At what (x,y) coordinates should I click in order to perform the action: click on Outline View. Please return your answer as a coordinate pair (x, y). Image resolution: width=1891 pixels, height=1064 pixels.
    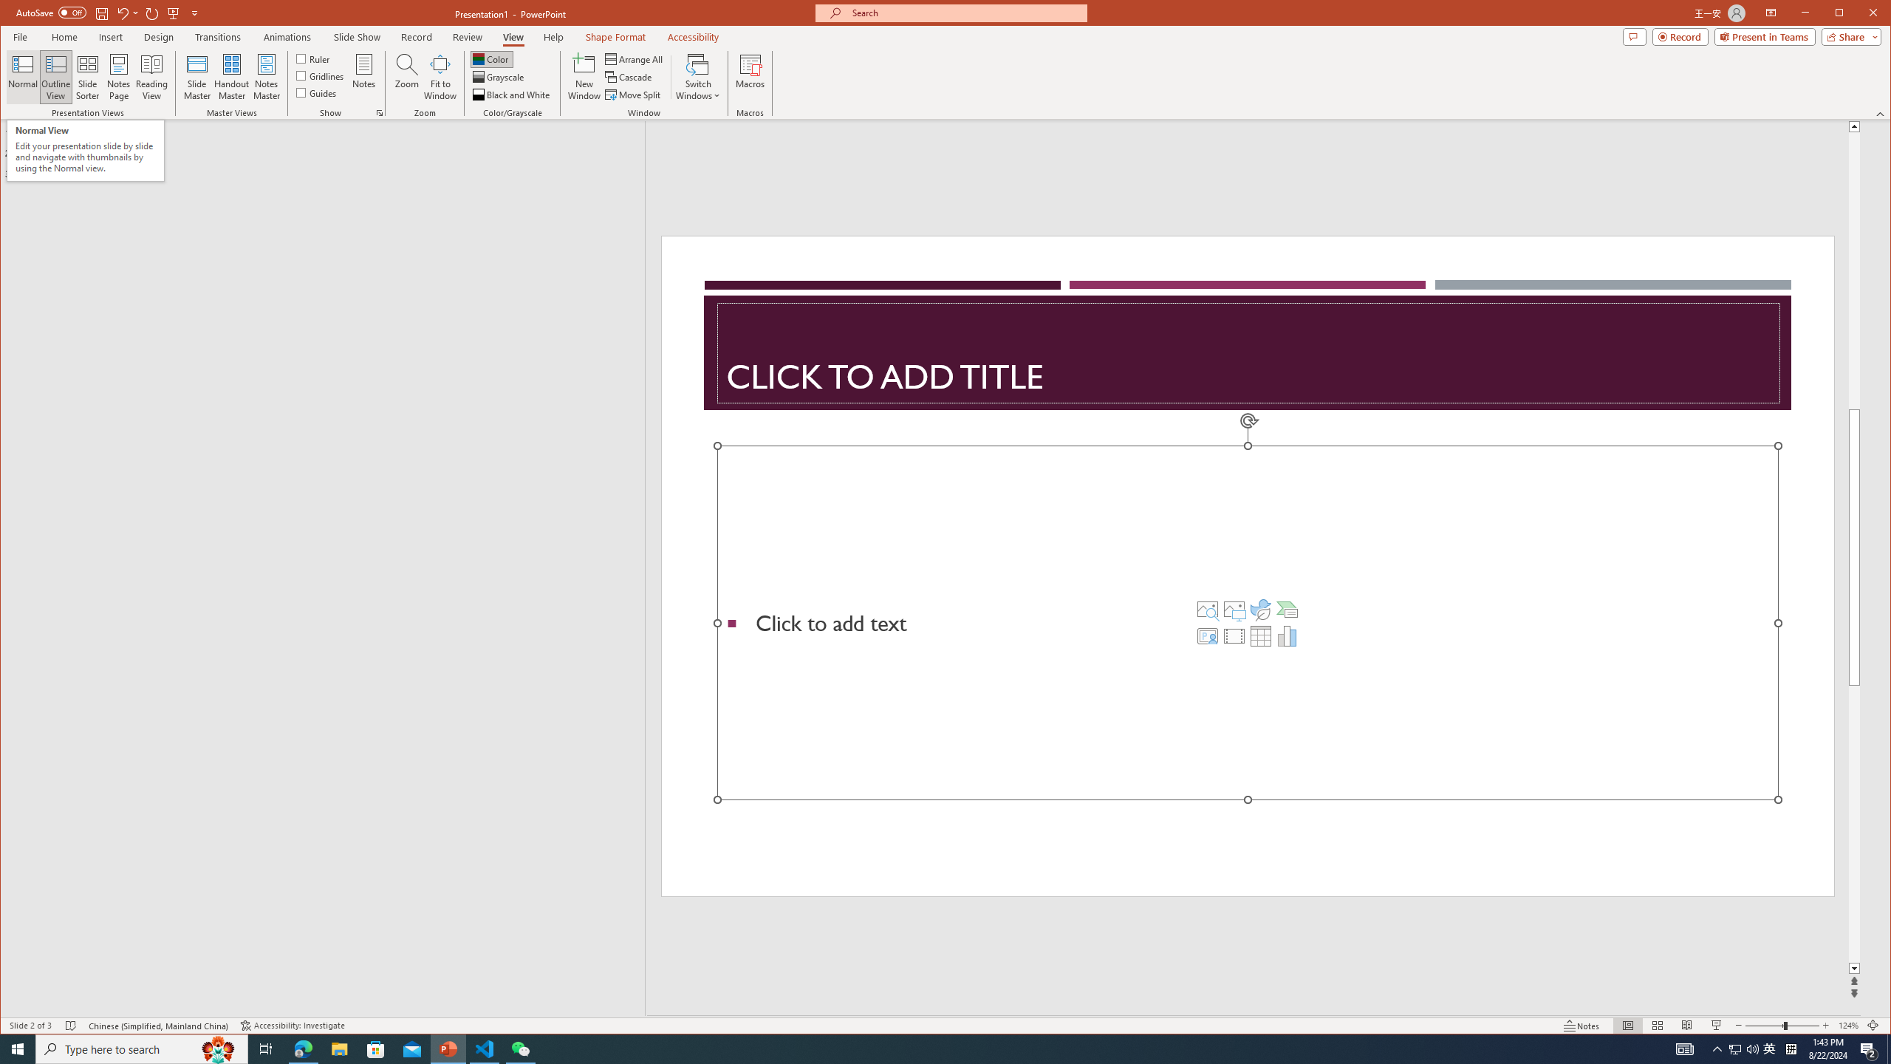
    Looking at the image, I should click on (55, 77).